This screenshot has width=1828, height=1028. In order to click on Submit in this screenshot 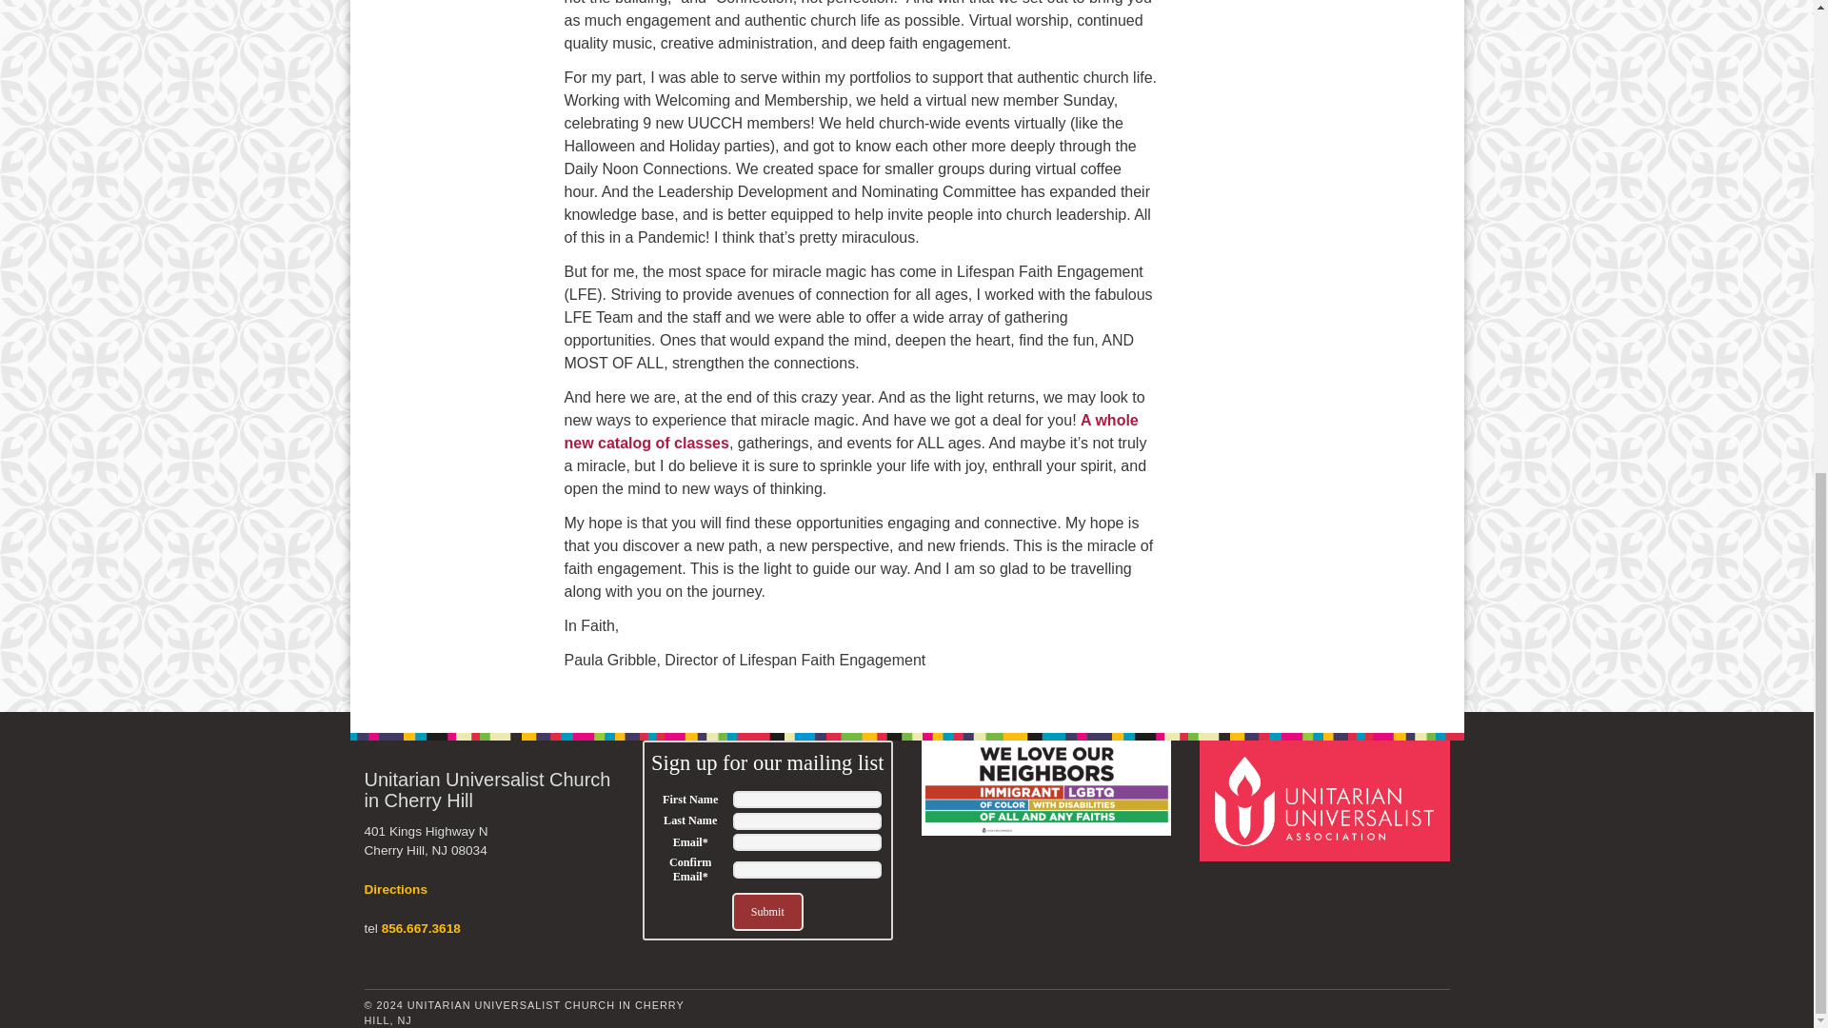, I will do `click(767, 912)`.